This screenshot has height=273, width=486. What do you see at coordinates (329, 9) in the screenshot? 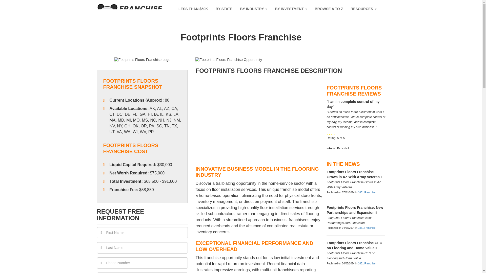
I see `BROWSE A TO Z` at bounding box center [329, 9].